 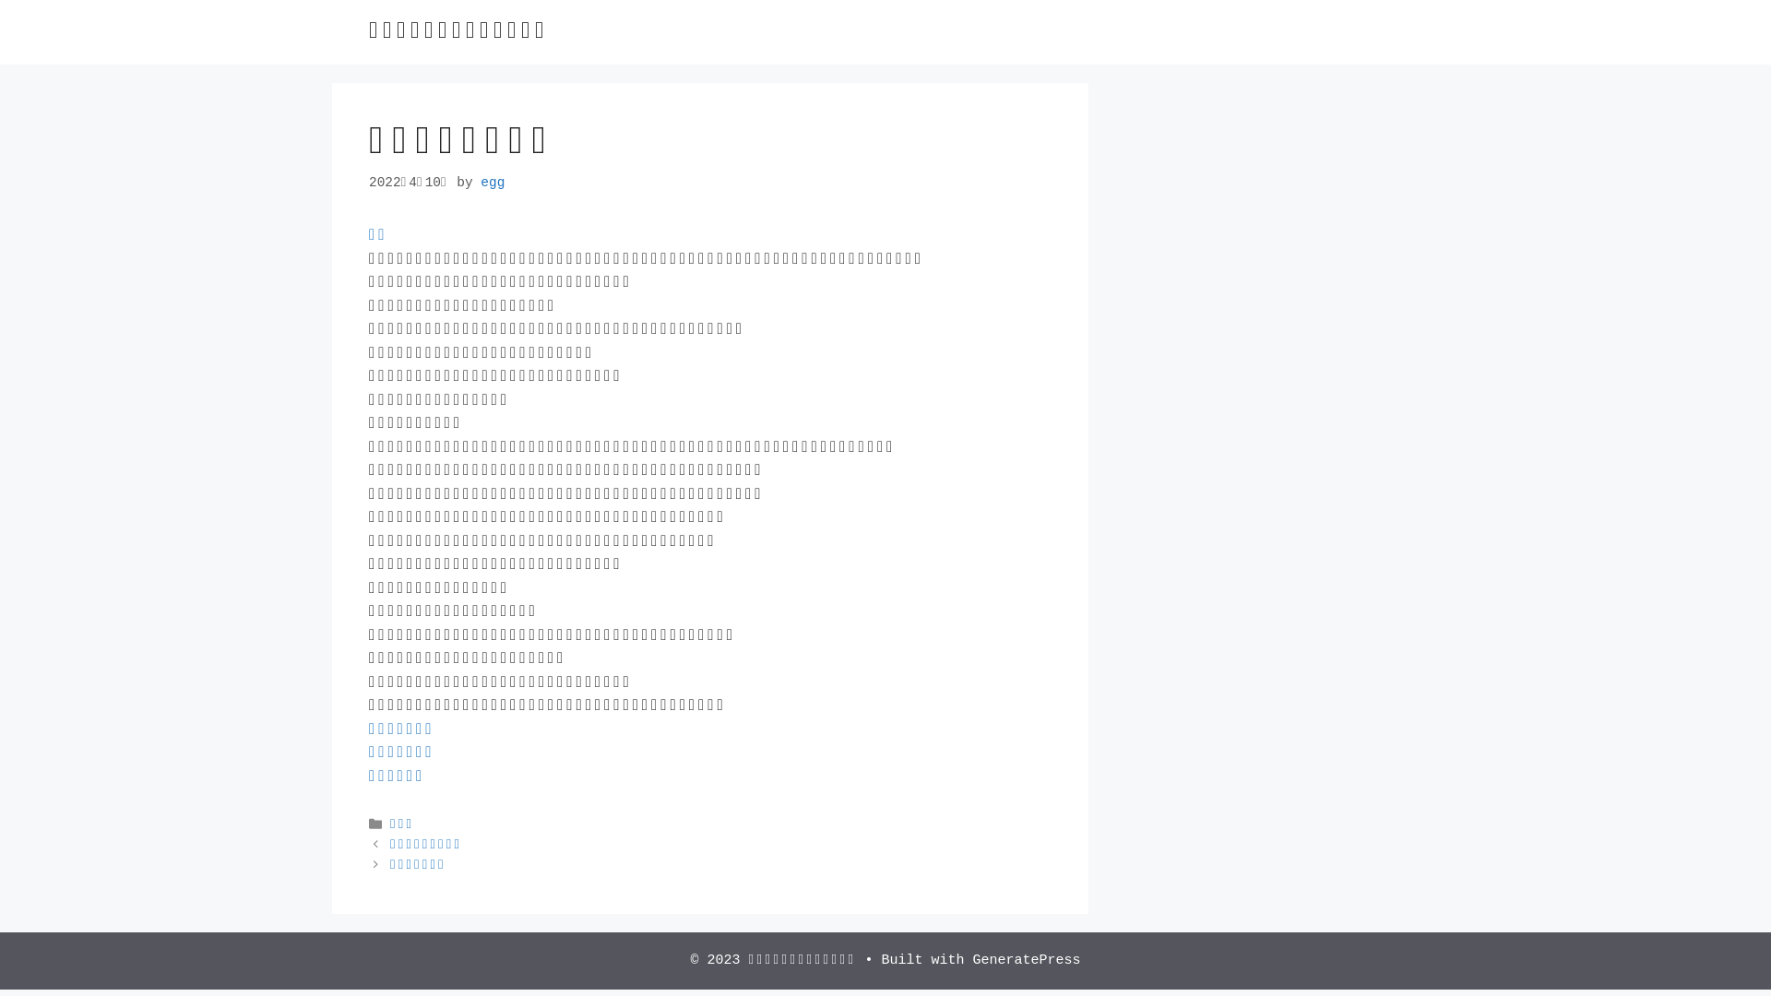 I want to click on egg, so click(x=493, y=183).